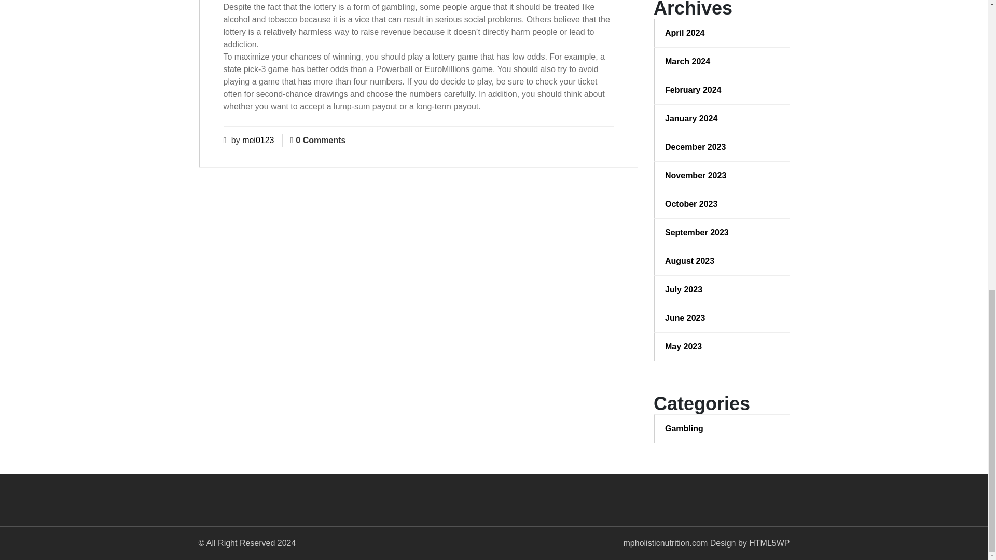 This screenshot has height=560, width=996. I want to click on March 2024, so click(722, 61).